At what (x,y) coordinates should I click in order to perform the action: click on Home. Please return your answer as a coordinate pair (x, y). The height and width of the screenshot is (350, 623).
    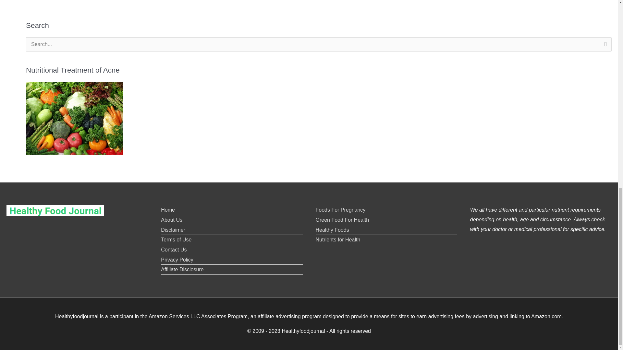
    Looking at the image, I should click on (168, 210).